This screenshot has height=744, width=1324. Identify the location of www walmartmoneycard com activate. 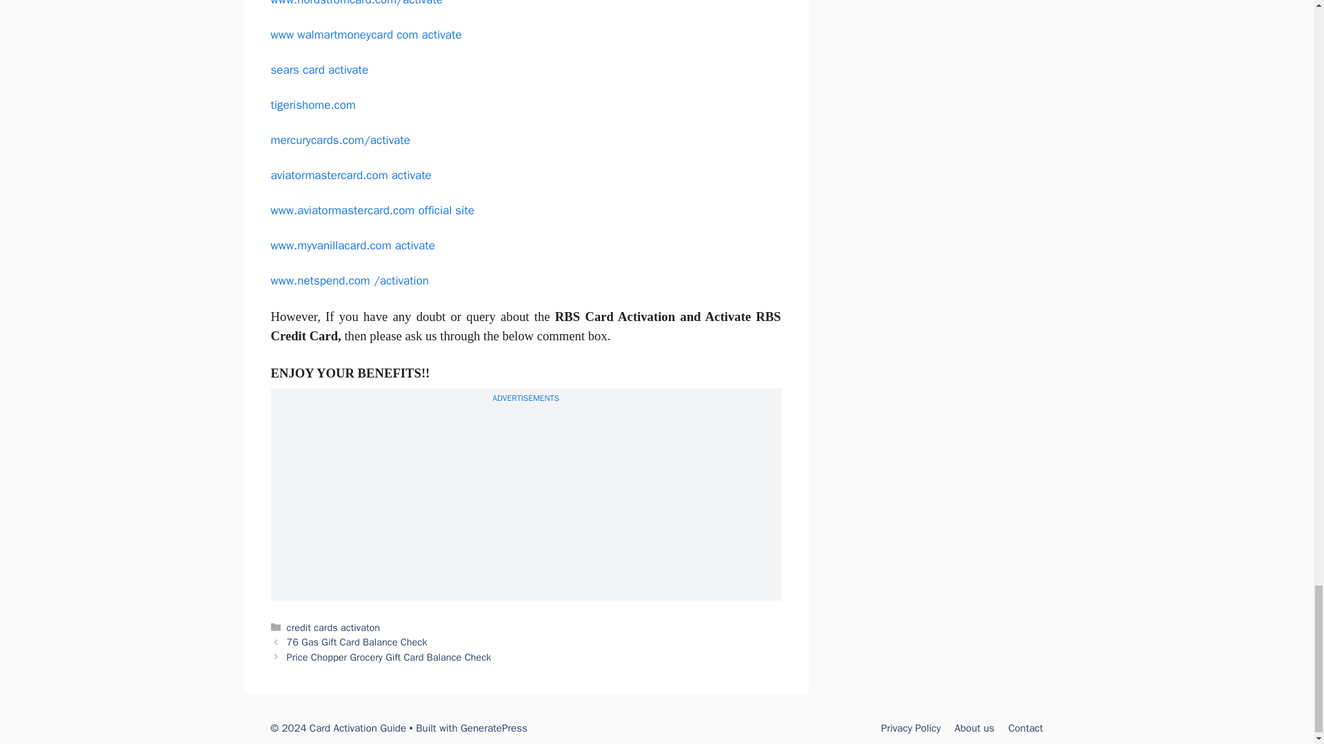
(365, 34).